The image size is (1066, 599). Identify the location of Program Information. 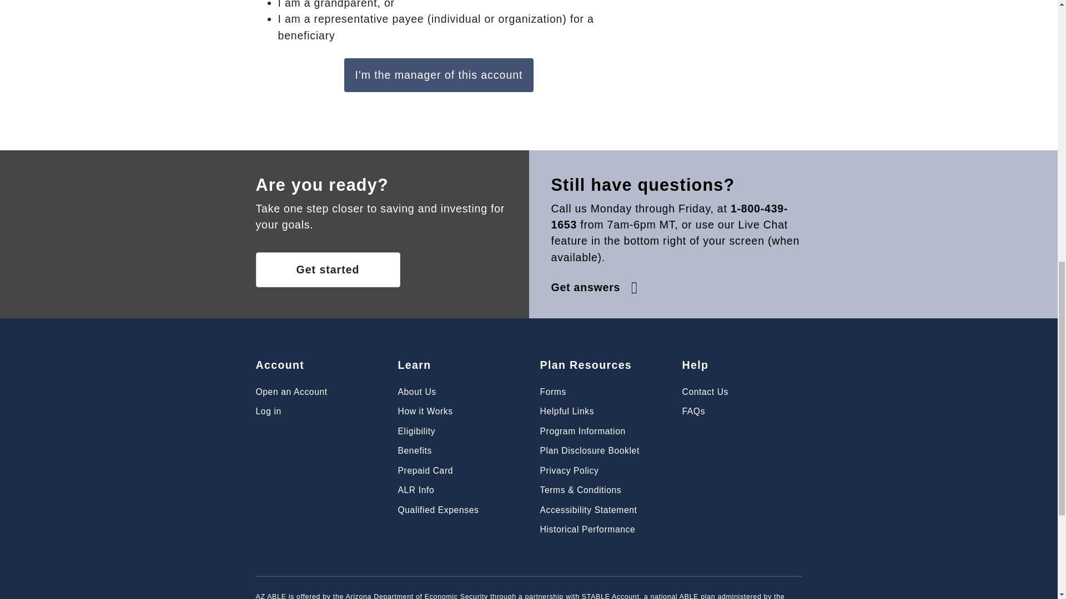
(582, 431).